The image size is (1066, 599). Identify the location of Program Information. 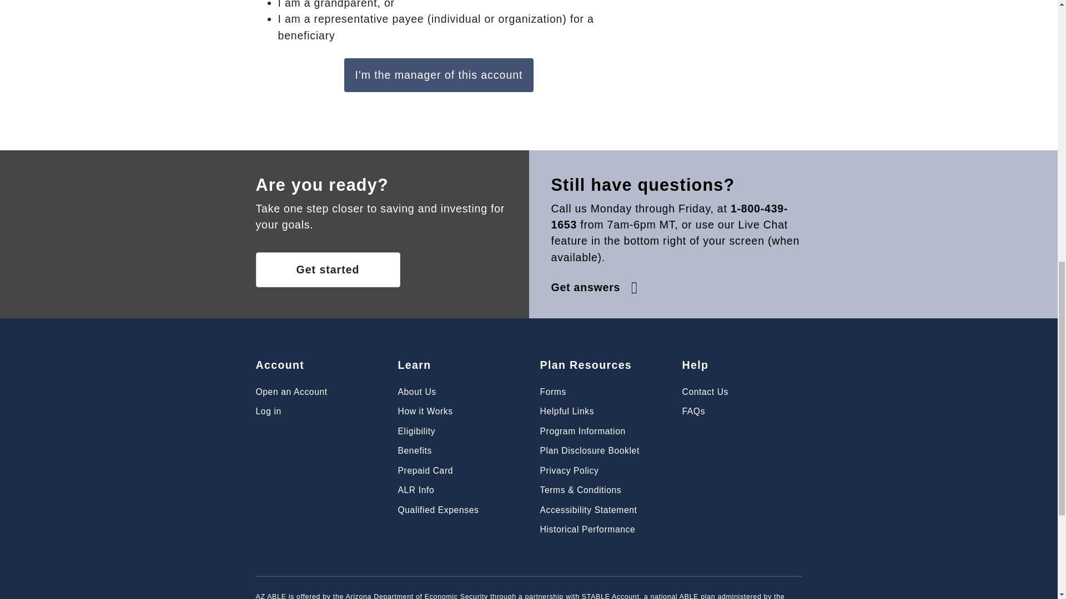
(582, 431).